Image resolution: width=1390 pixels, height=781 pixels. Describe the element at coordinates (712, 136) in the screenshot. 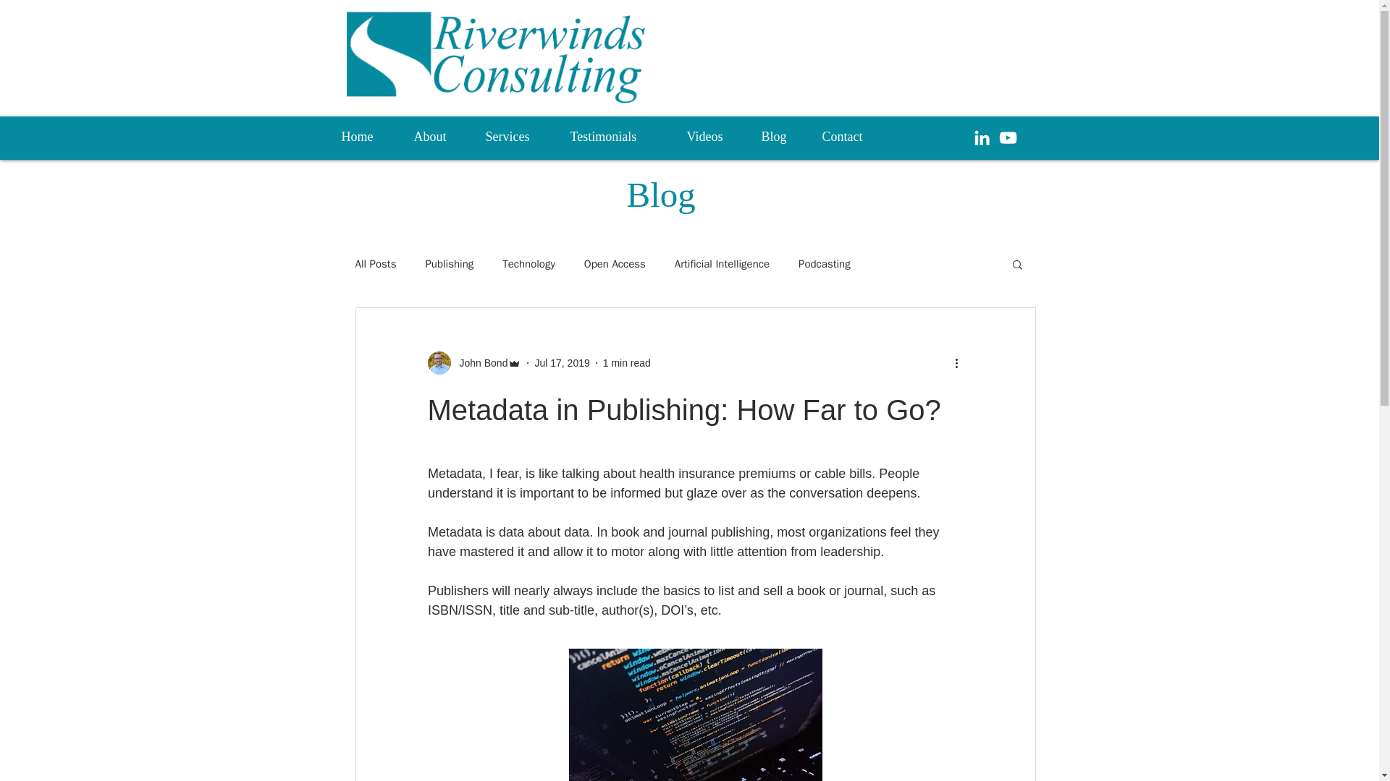

I see `Videos` at that location.